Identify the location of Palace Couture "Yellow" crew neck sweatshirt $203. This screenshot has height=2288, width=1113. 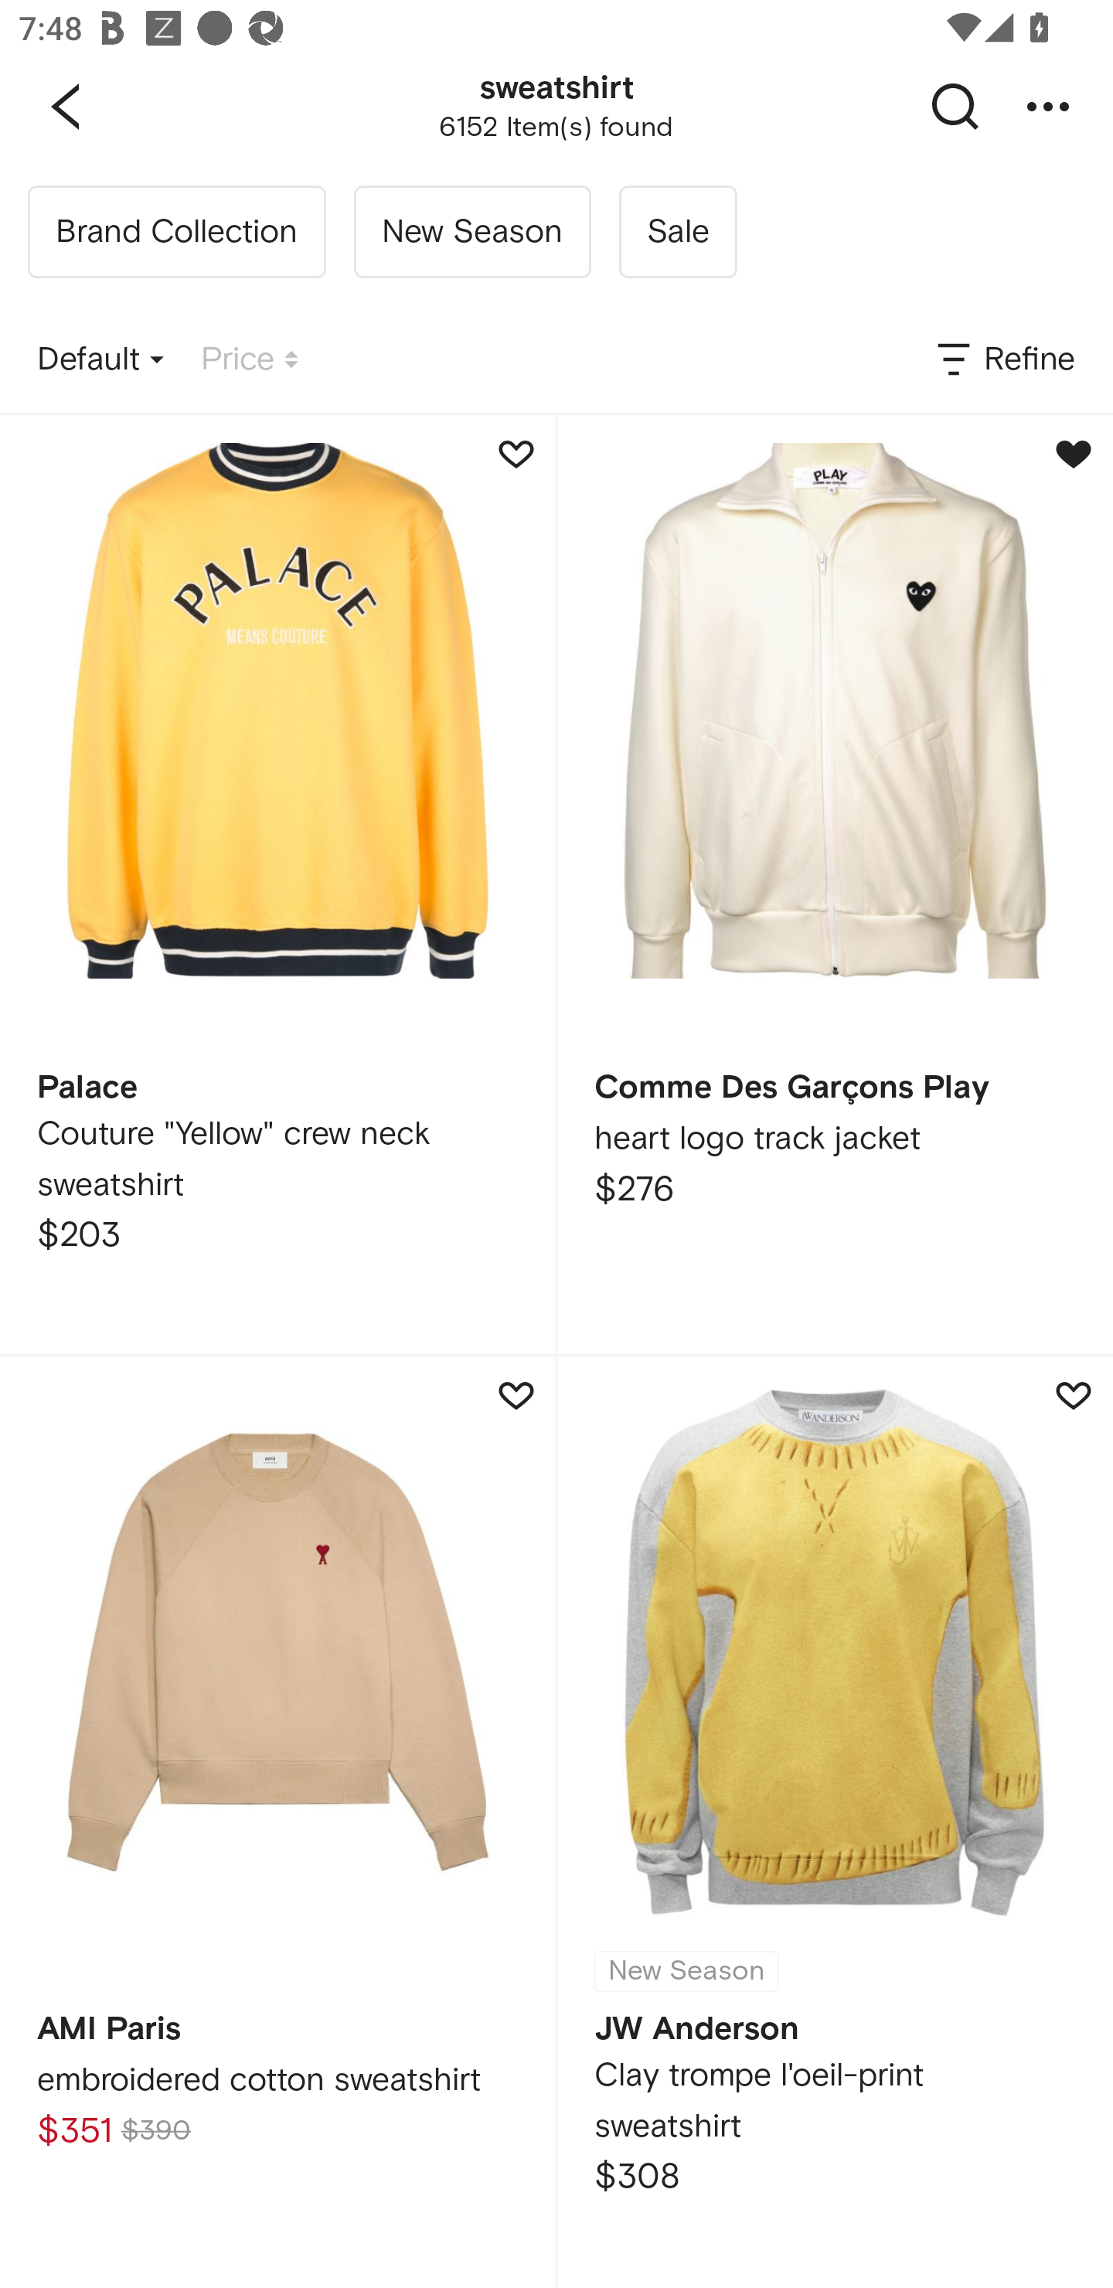
(277, 884).